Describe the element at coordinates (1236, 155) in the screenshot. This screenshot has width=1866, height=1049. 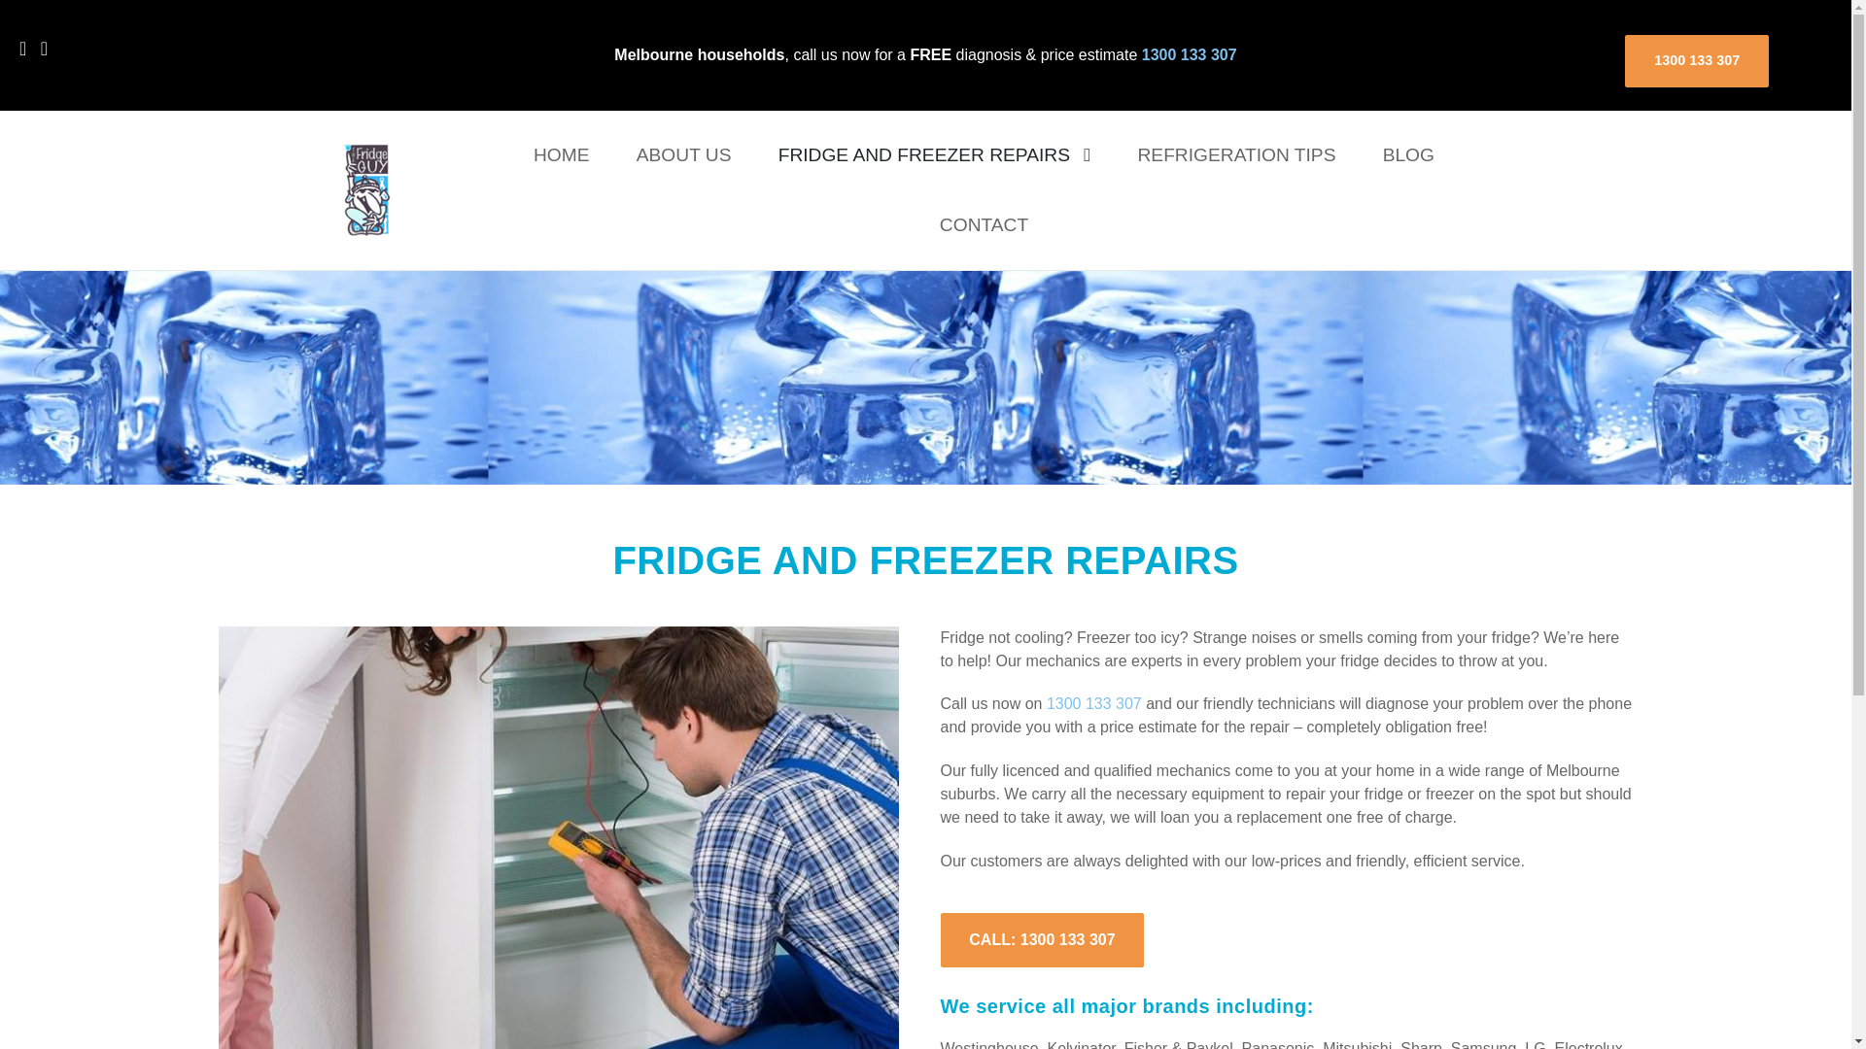
I see `Refrigeration Tips` at that location.